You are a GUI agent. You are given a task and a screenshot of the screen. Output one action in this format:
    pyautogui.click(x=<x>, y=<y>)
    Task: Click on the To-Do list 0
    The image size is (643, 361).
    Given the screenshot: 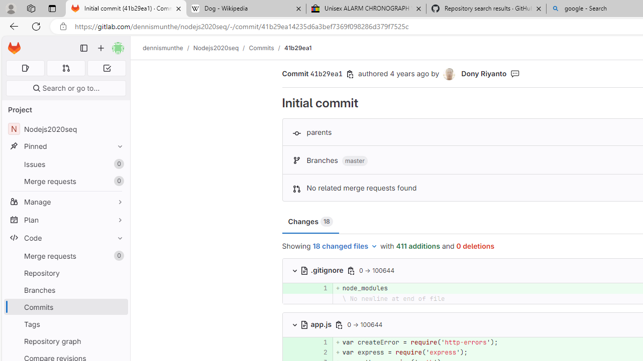 What is the action you would take?
    pyautogui.click(x=106, y=68)
    